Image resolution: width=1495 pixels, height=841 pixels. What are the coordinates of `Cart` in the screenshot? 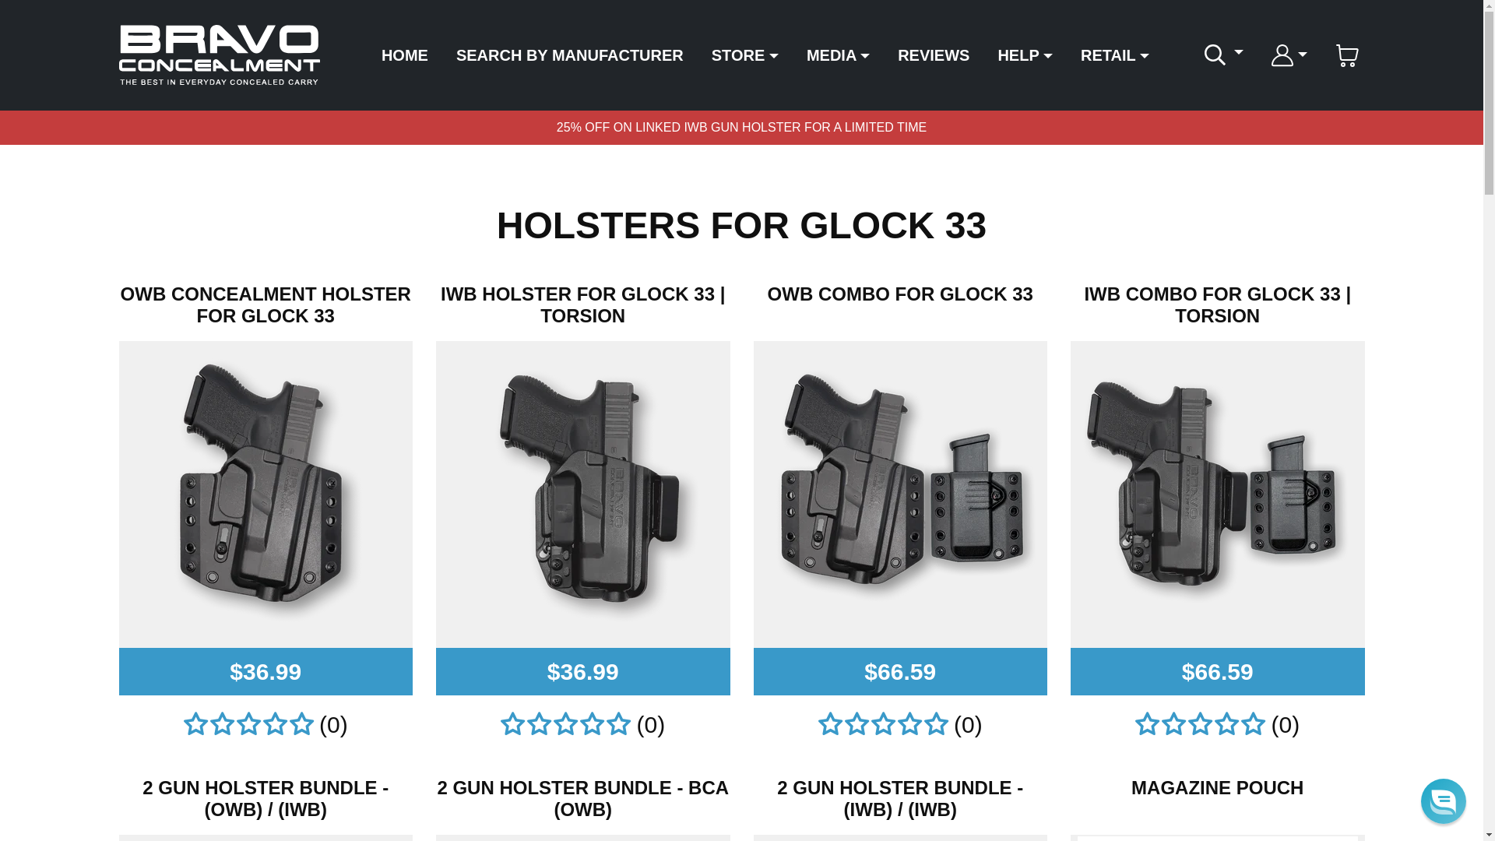 It's located at (1345, 55).